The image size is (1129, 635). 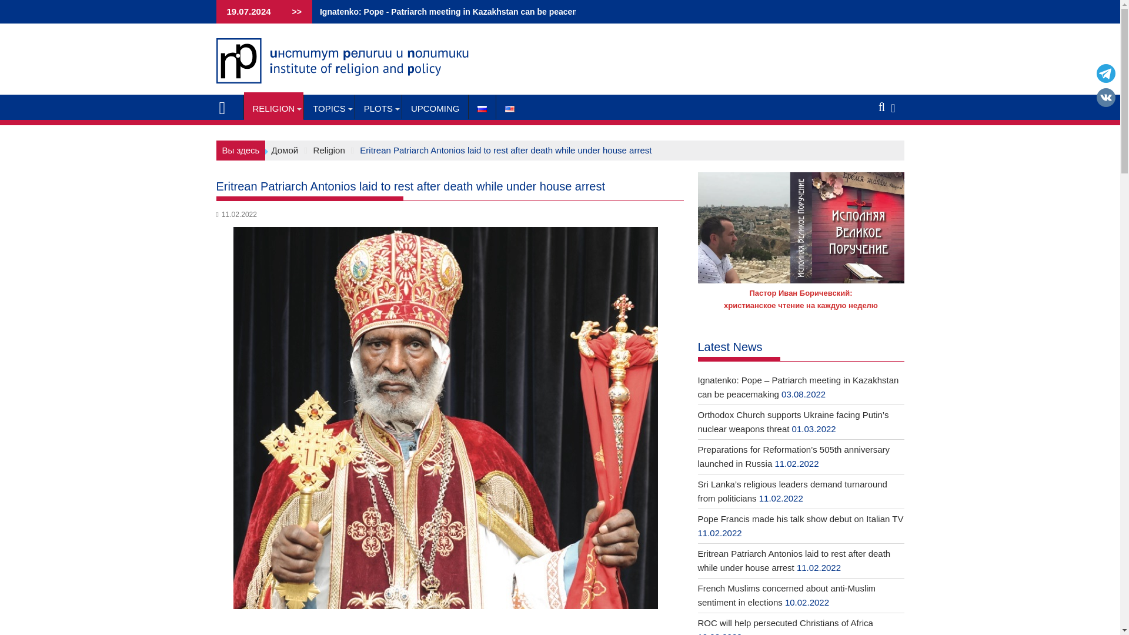 I want to click on Telegram, so click(x=1105, y=73).